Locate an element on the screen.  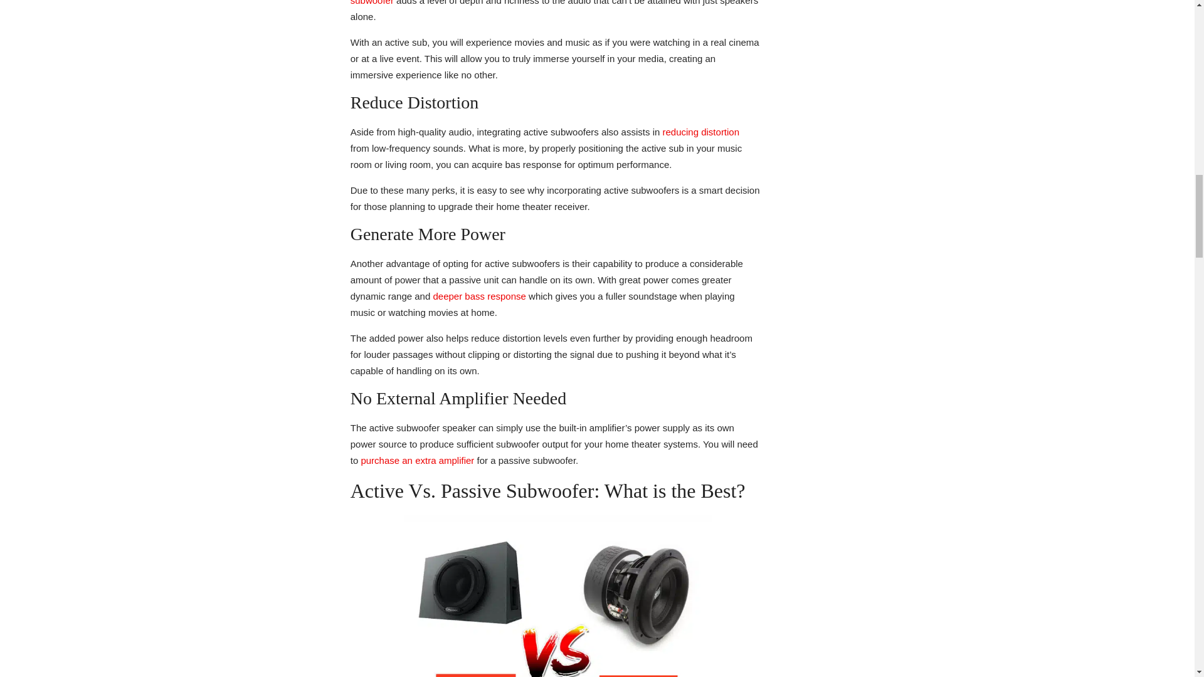
Active vs passive subwoofer is located at coordinates (554, 596).